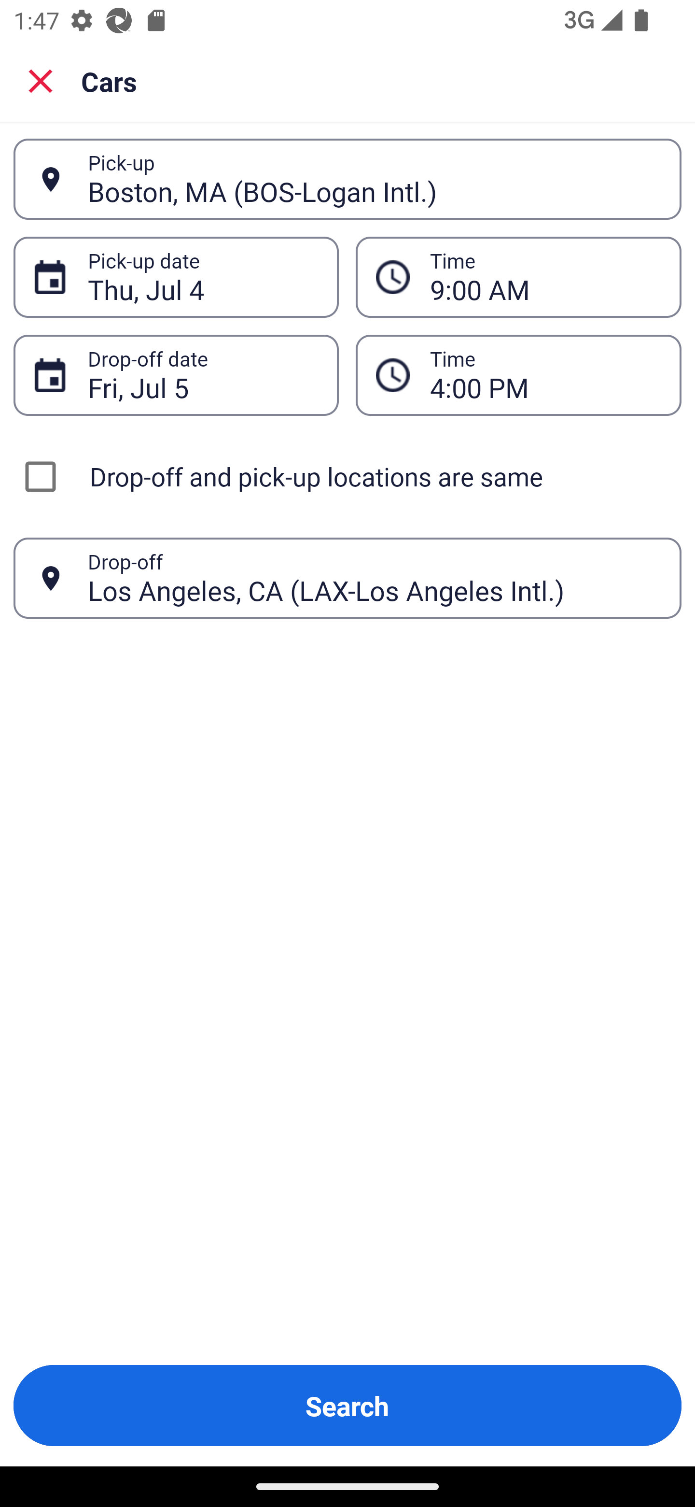  I want to click on Fri, Jul 5, so click(203, 375).